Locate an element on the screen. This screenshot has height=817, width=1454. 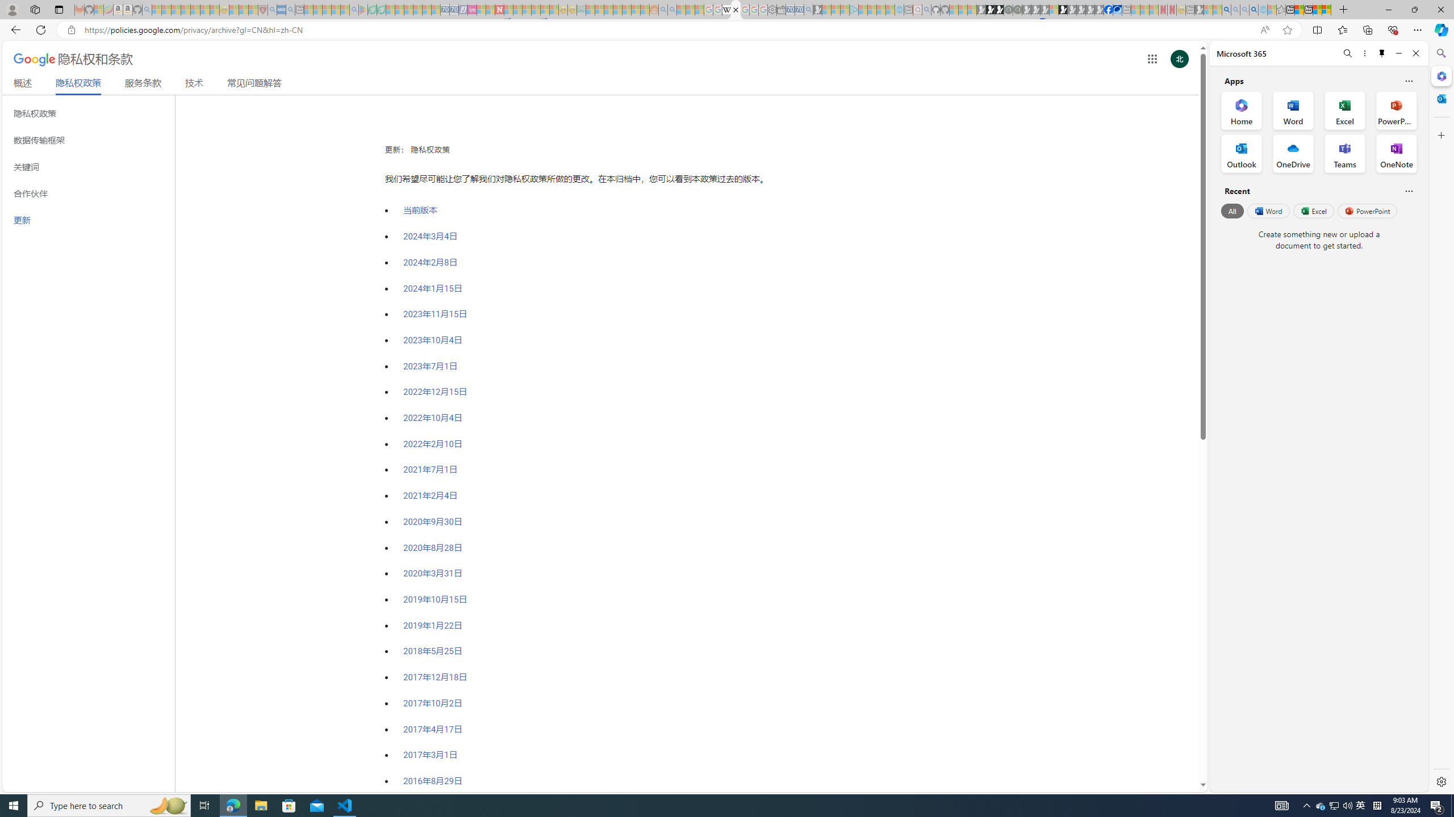
Unpin side pane is located at coordinates (1382, 53).